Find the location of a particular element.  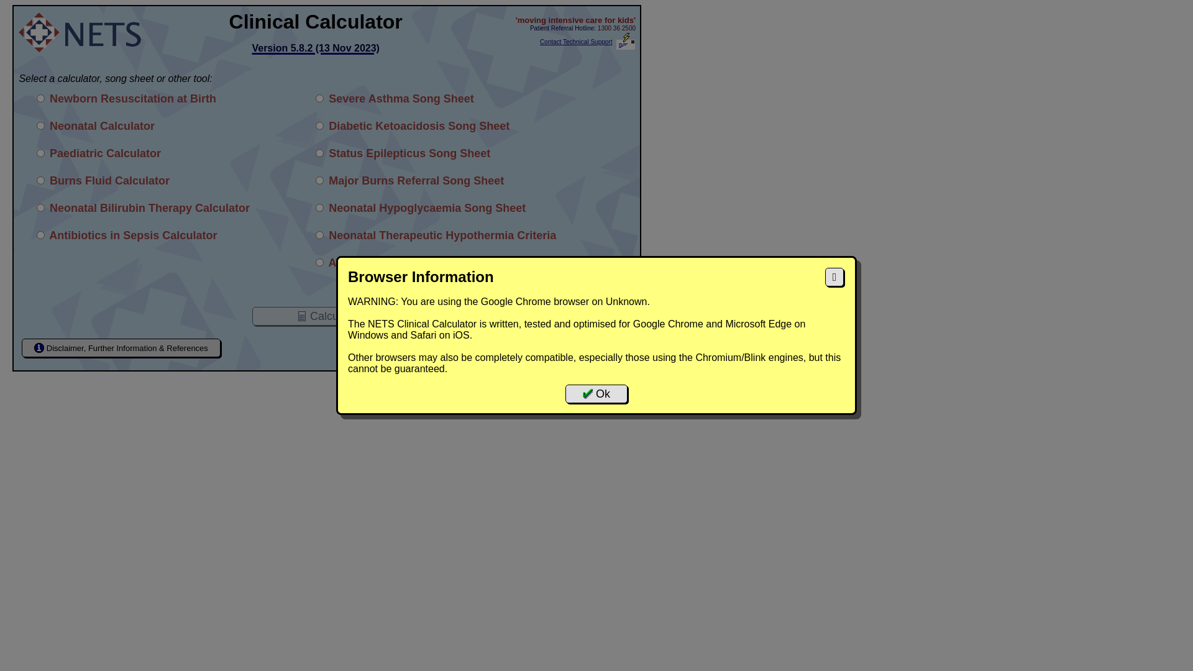

BurnsCalc is located at coordinates (41, 180).